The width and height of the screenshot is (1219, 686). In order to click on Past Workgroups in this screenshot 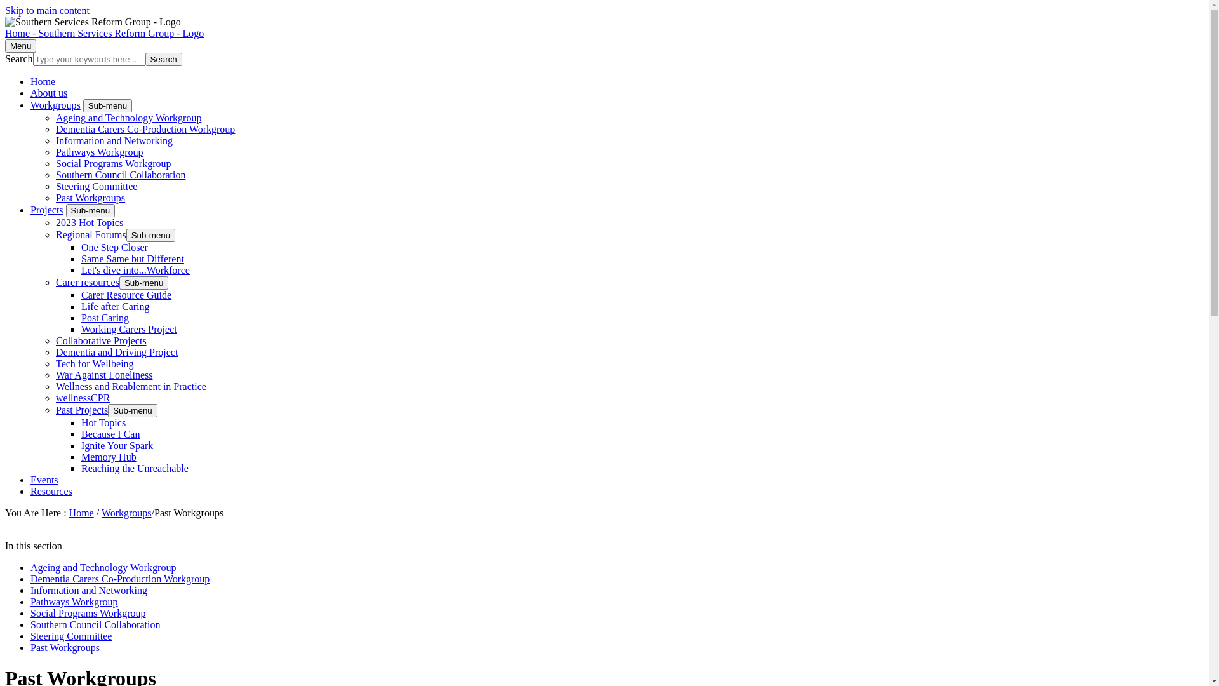, I will do `click(65, 648)`.